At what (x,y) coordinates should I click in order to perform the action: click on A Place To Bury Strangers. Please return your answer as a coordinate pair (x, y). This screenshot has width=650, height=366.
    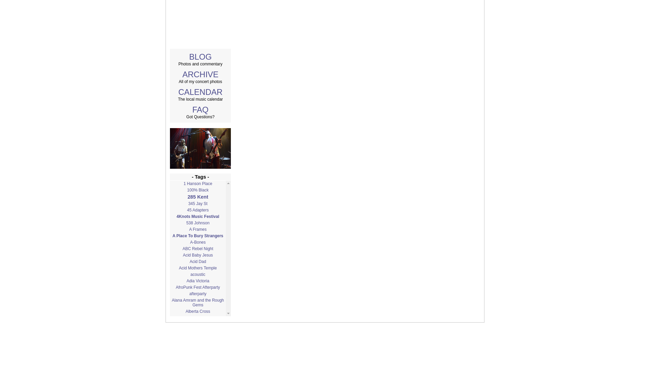
    Looking at the image, I should click on (198, 236).